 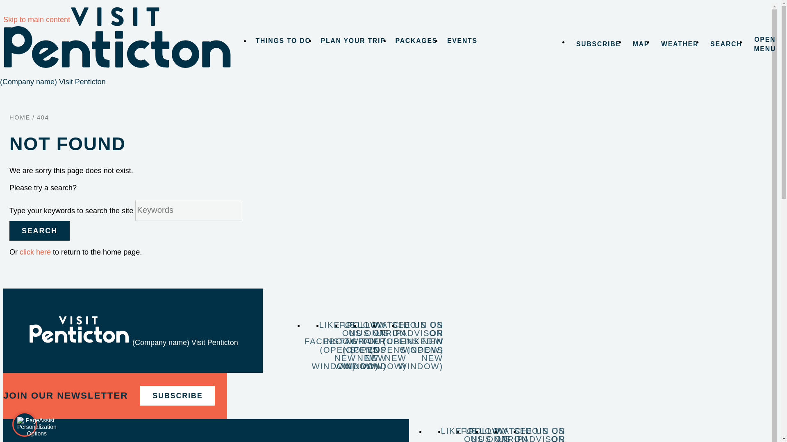 I want to click on MAP, so click(x=639, y=44).